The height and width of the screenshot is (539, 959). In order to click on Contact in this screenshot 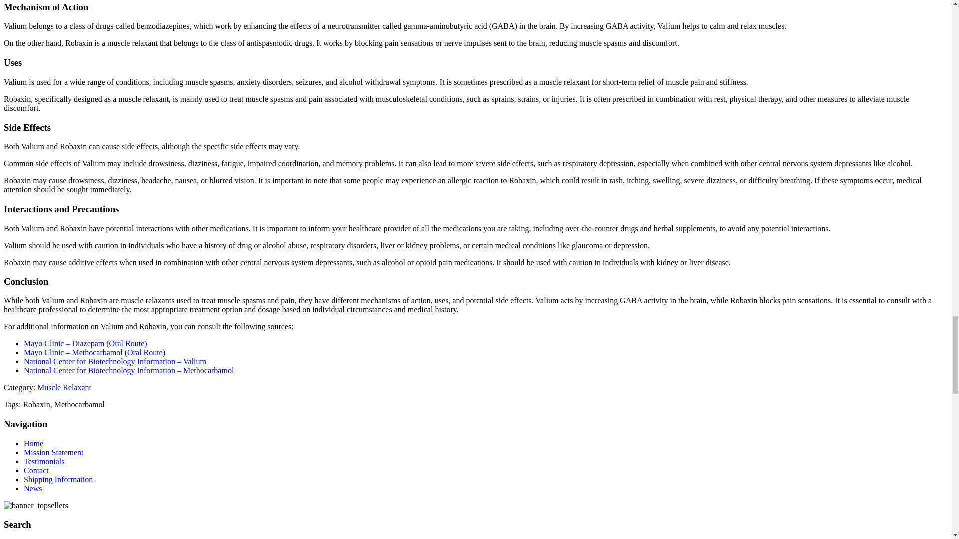, I will do `click(36, 470)`.